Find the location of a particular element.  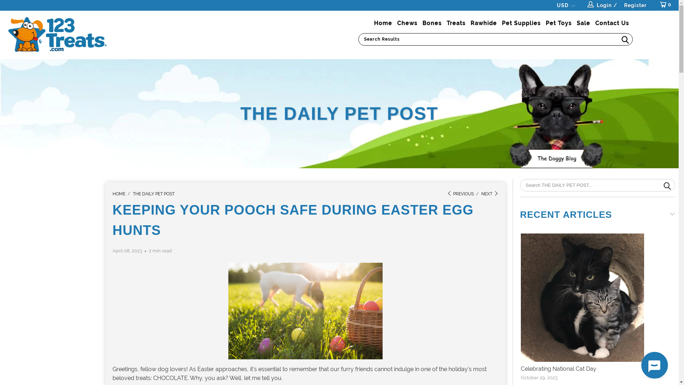

Home is located at coordinates (383, 23).